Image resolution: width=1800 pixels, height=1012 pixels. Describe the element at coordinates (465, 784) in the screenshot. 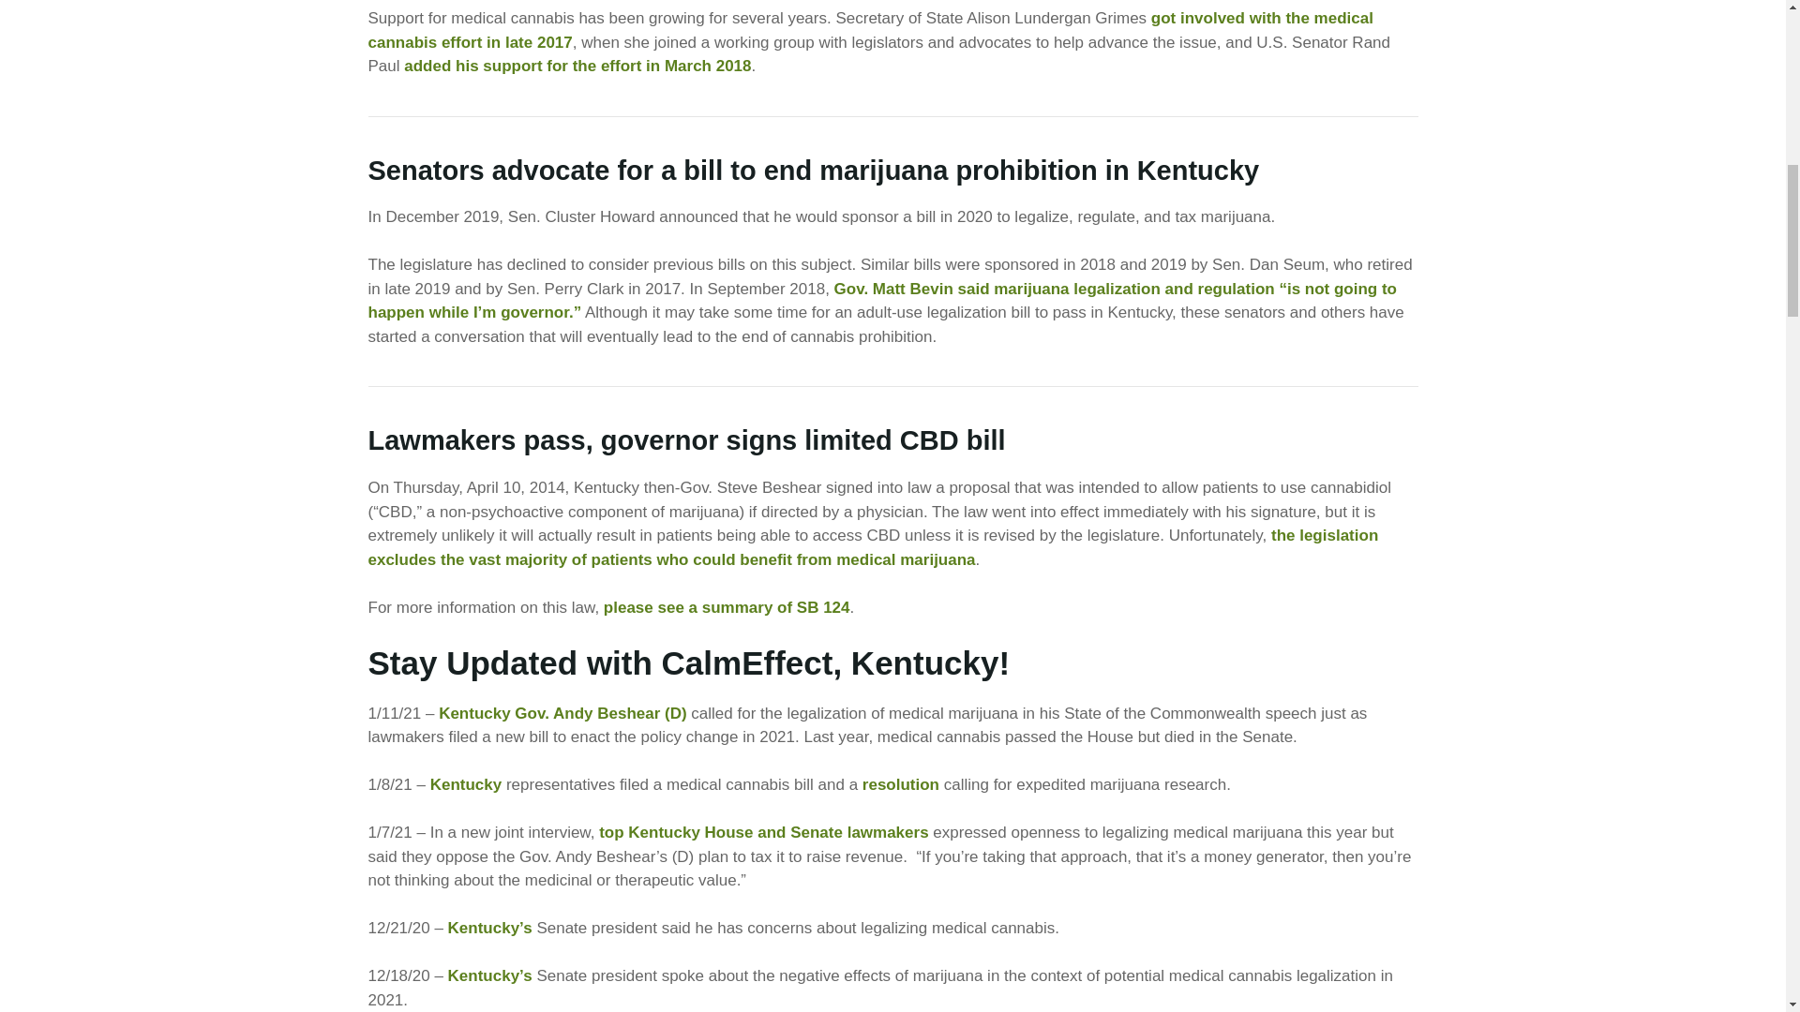

I see `Kentucky` at that location.